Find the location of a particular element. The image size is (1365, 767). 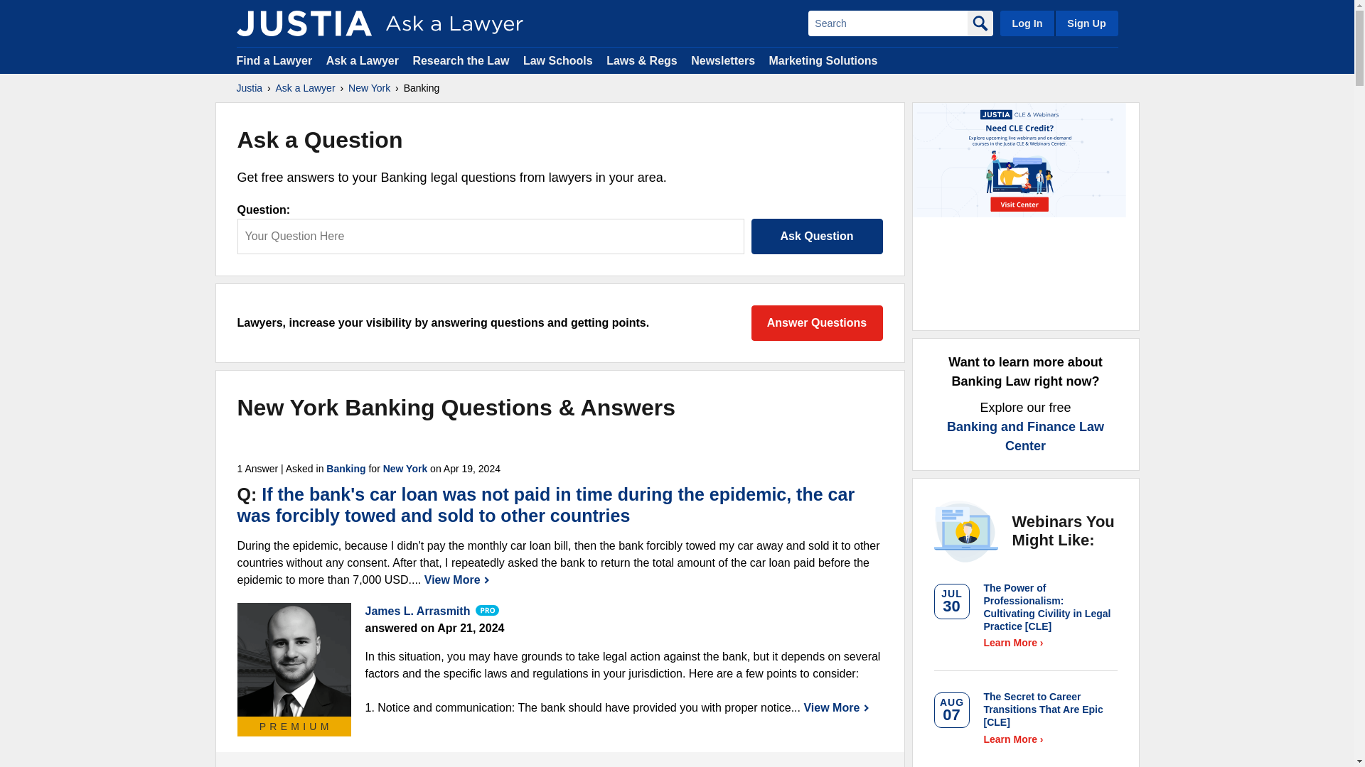

Ask a Lawyer is located at coordinates (364, 60).